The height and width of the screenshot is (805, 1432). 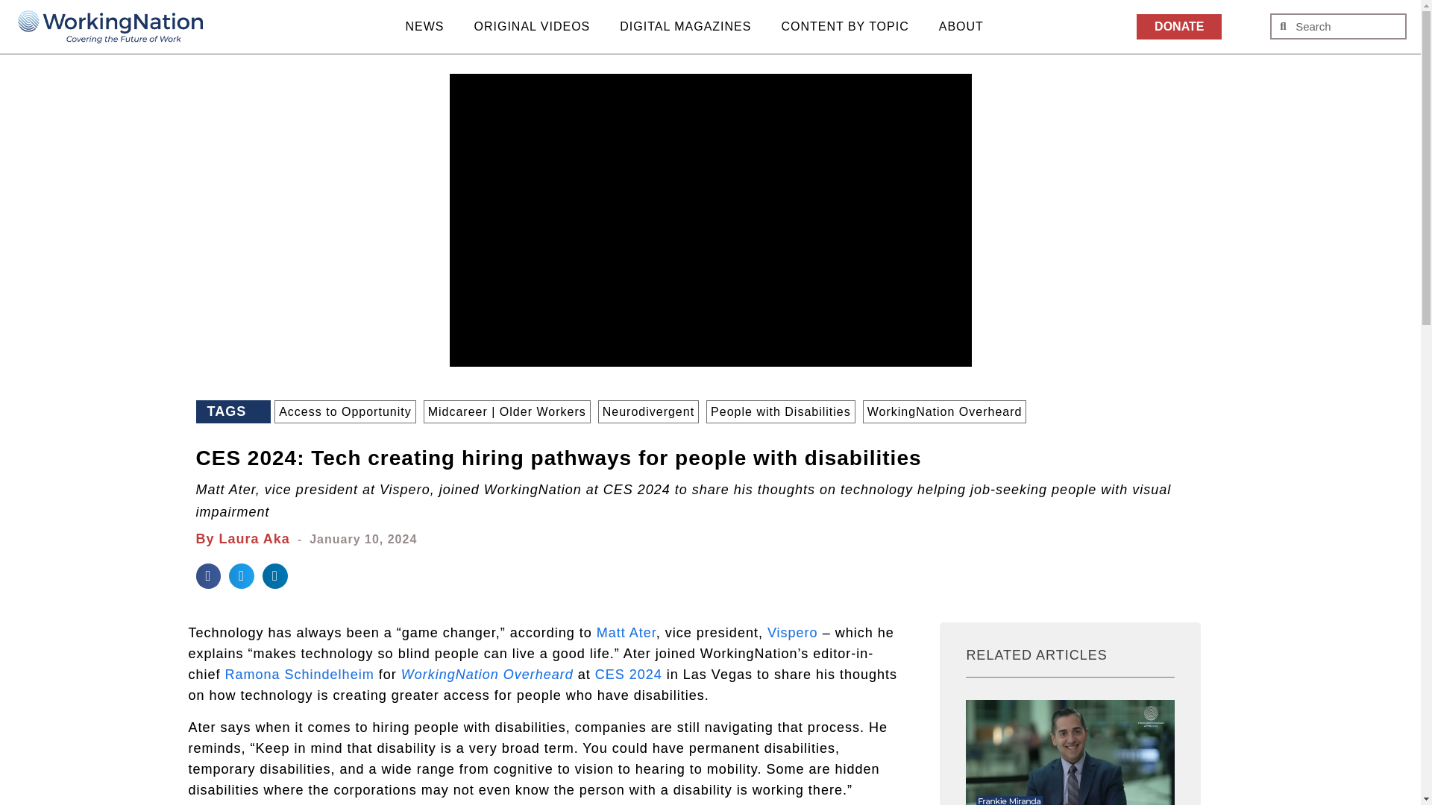 What do you see at coordinates (425, 27) in the screenshot?
I see `NEWS` at bounding box center [425, 27].